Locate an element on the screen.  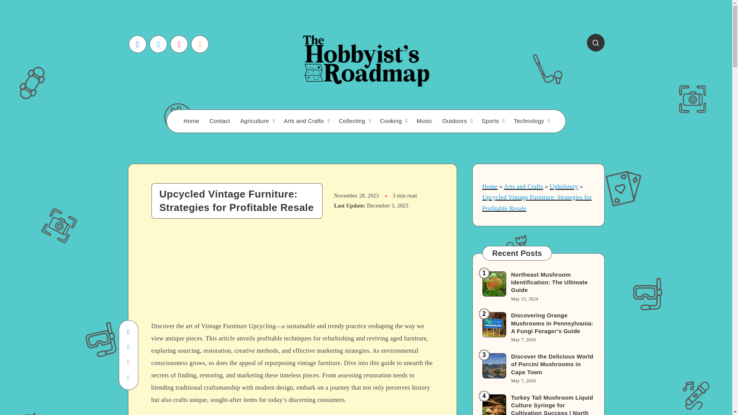
Agriculture is located at coordinates (254, 121).